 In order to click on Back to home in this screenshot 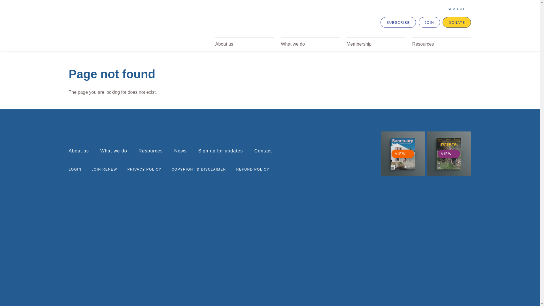, I will do `click(89, 132)`.